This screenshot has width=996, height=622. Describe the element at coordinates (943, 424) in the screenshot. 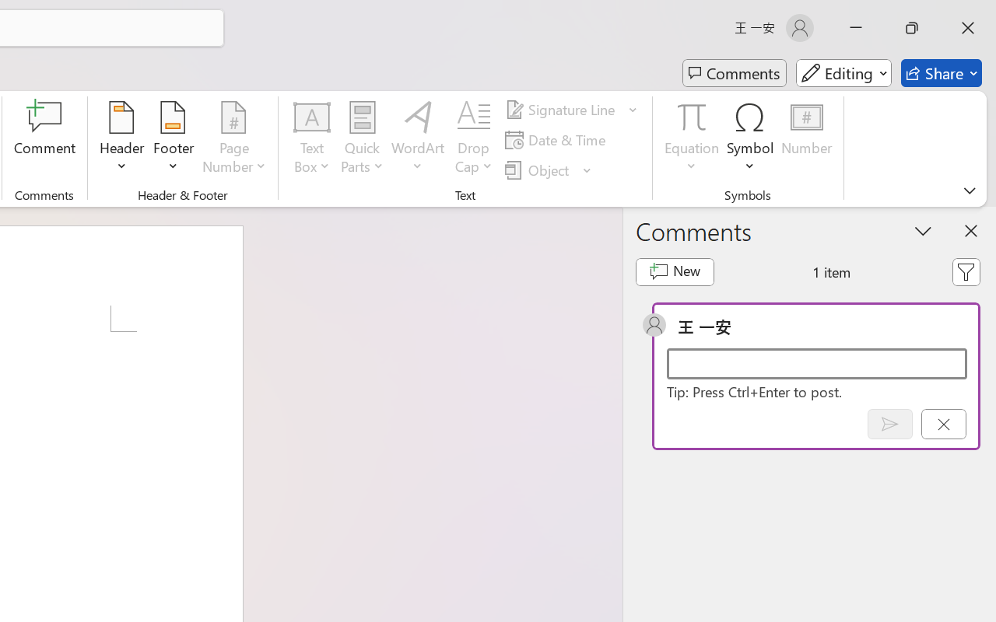

I see `Cancel` at that location.